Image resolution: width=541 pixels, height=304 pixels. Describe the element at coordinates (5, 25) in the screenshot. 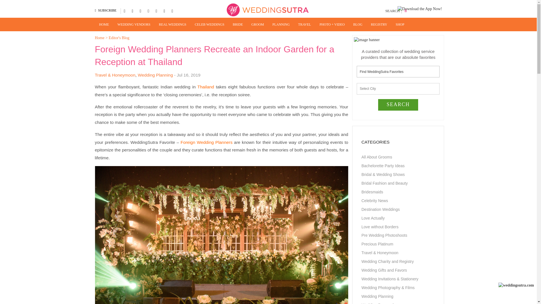

I see `Install` at that location.